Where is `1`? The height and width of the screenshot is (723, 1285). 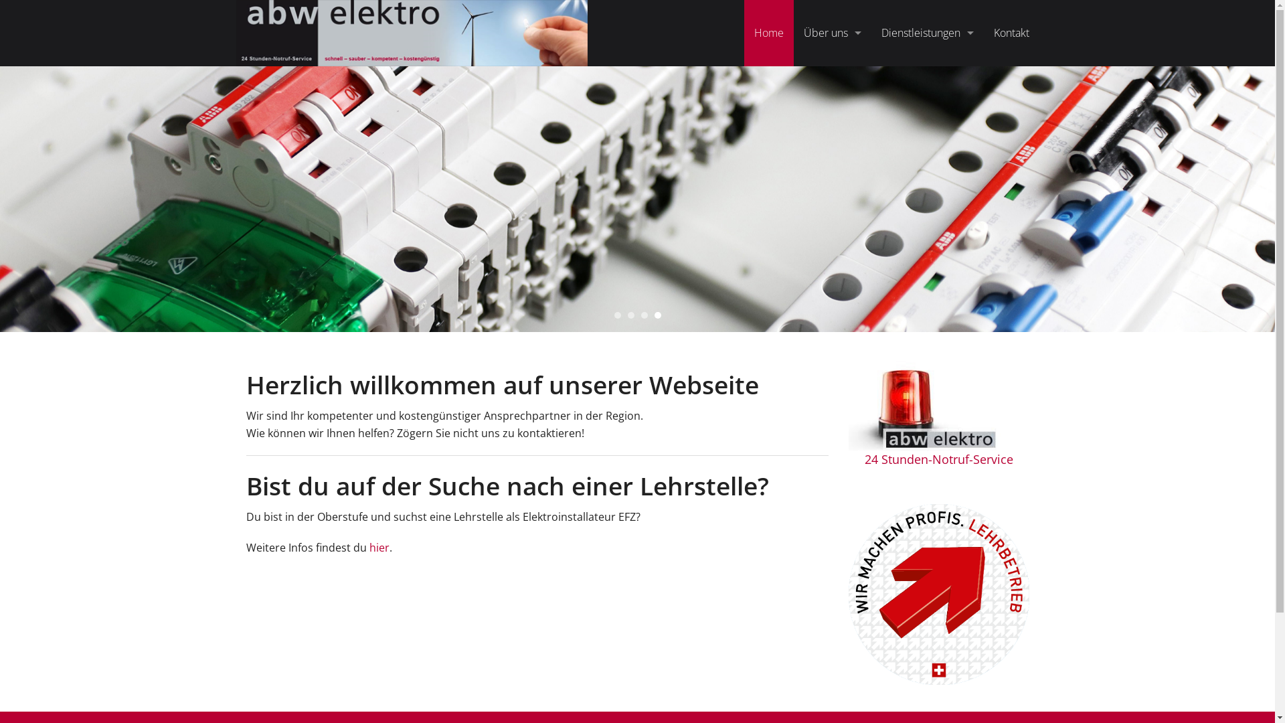 1 is located at coordinates (618, 315).